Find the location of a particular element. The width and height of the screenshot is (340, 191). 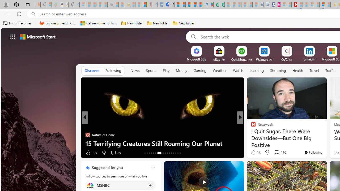

34 Like is located at coordinates (254, 152).